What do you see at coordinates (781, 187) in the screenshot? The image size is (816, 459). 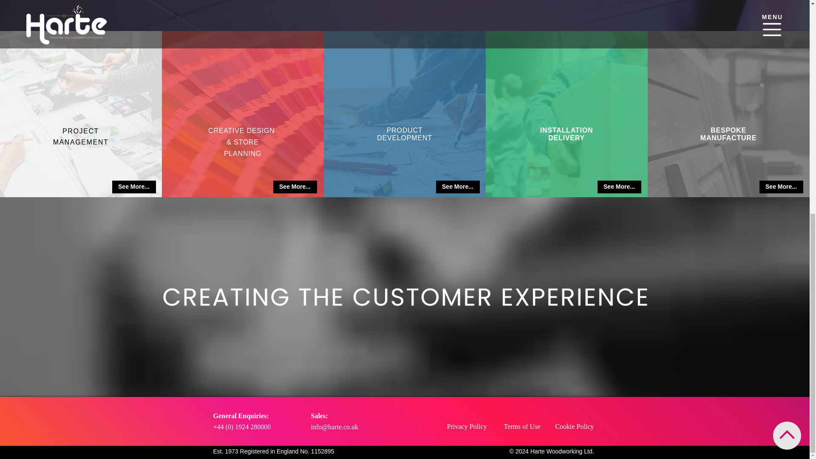 I see `See More...` at bounding box center [781, 187].